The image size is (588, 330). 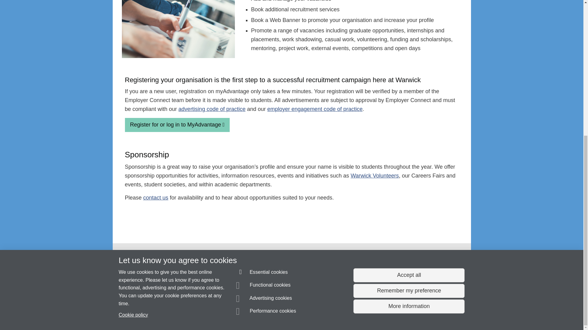 What do you see at coordinates (189, 314) in the screenshot?
I see `Information about cookies` at bounding box center [189, 314].